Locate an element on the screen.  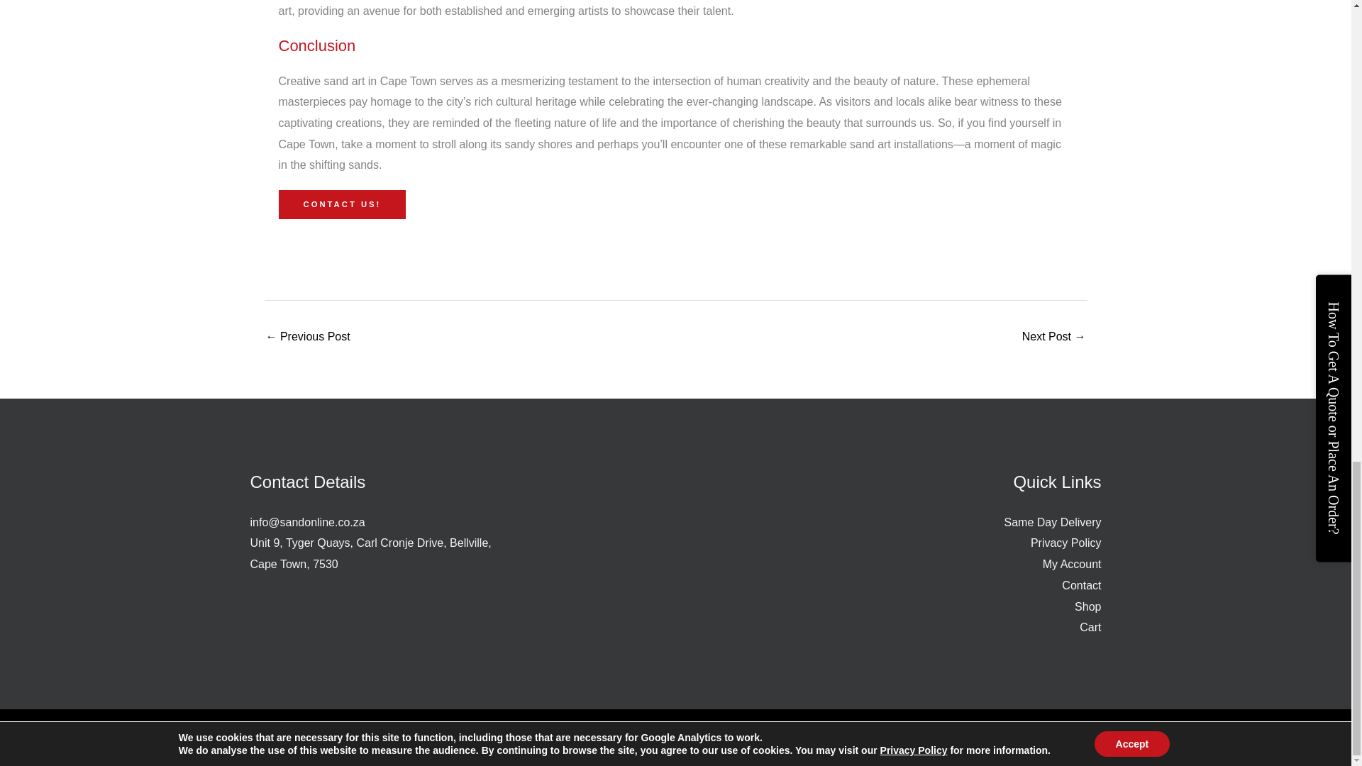
CONTACT US! is located at coordinates (342, 204).